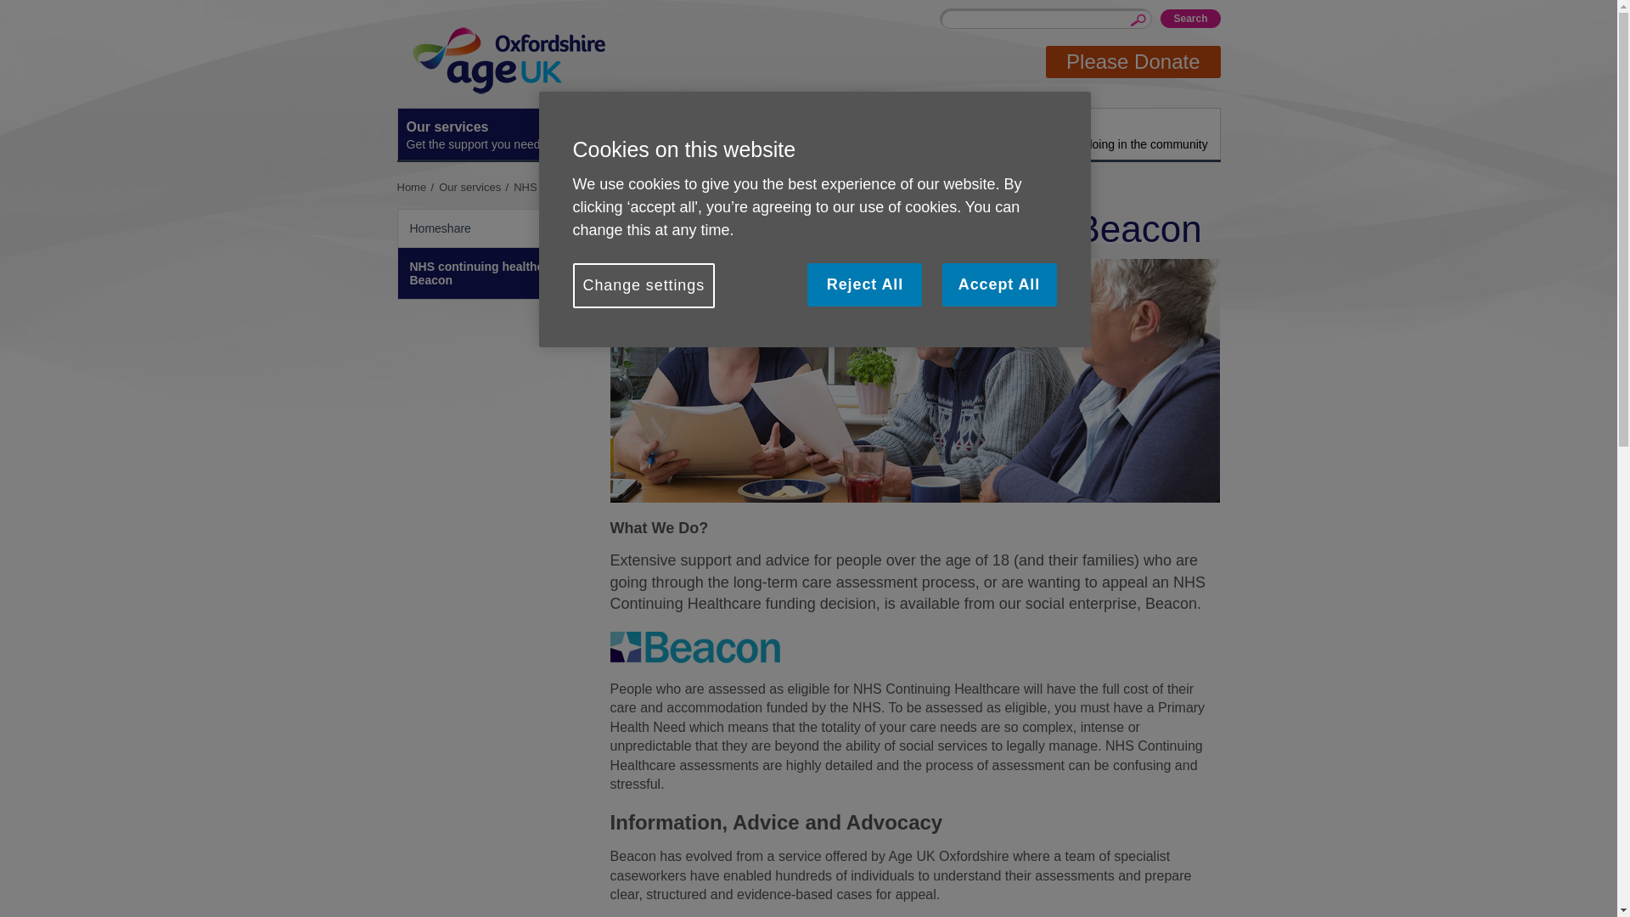 This screenshot has height=917, width=1630. Describe the element at coordinates (705, 134) in the screenshot. I see `Title` at that location.